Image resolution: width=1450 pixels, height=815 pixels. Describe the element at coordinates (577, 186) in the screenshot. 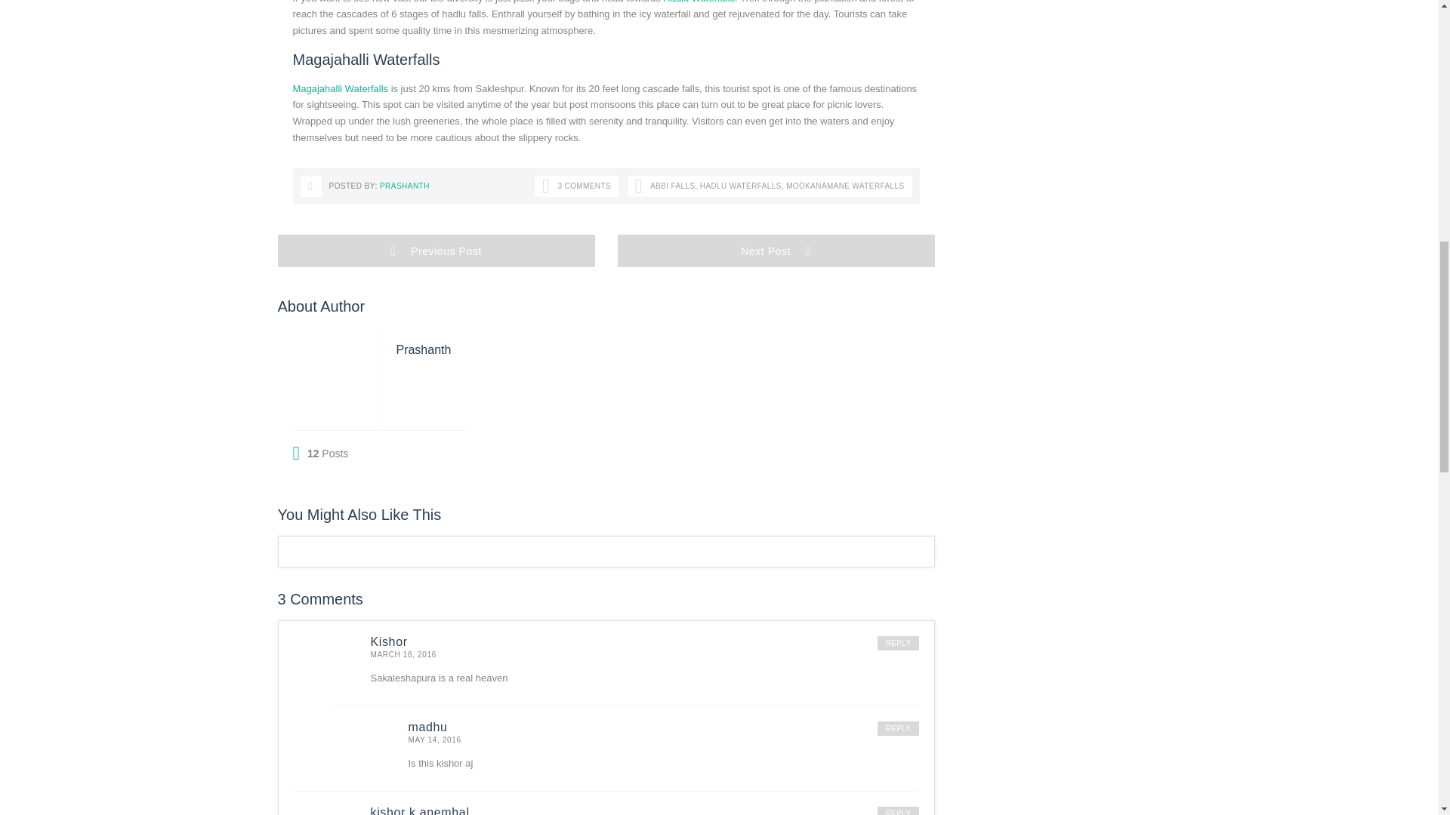

I see `3 COMMENTS` at that location.